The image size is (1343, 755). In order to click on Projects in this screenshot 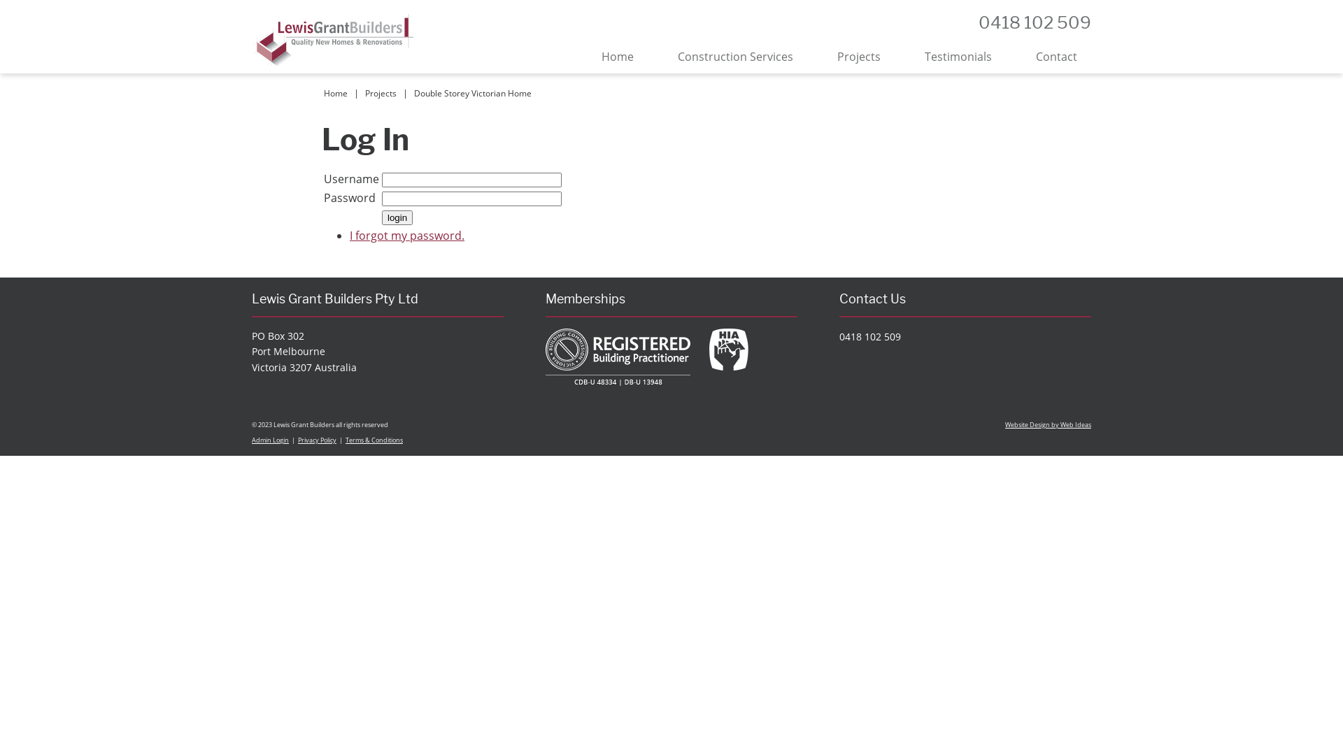, I will do `click(859, 57)`.